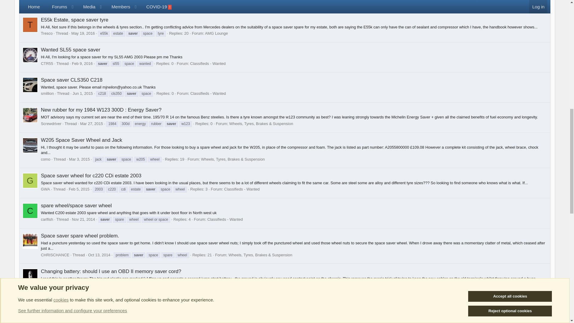 This screenshot has width=574, height=323. What do you see at coordinates (83, 93) in the screenshot?
I see `Jun 1, 2015 at 8:41 PM` at bounding box center [83, 93].